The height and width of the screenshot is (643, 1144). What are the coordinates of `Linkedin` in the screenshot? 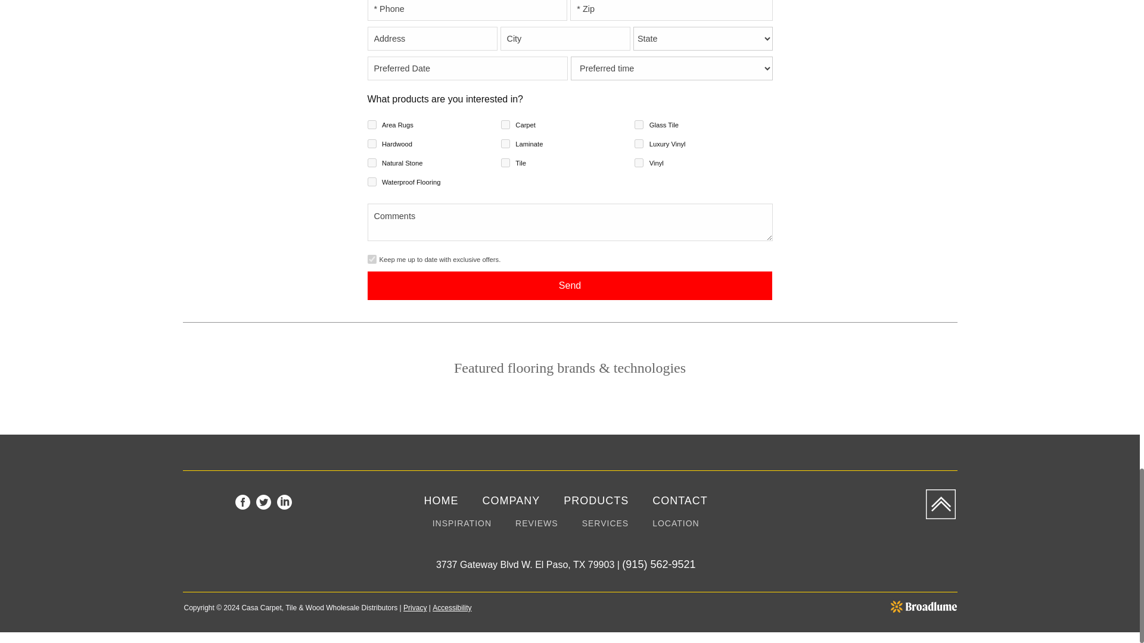 It's located at (284, 502).